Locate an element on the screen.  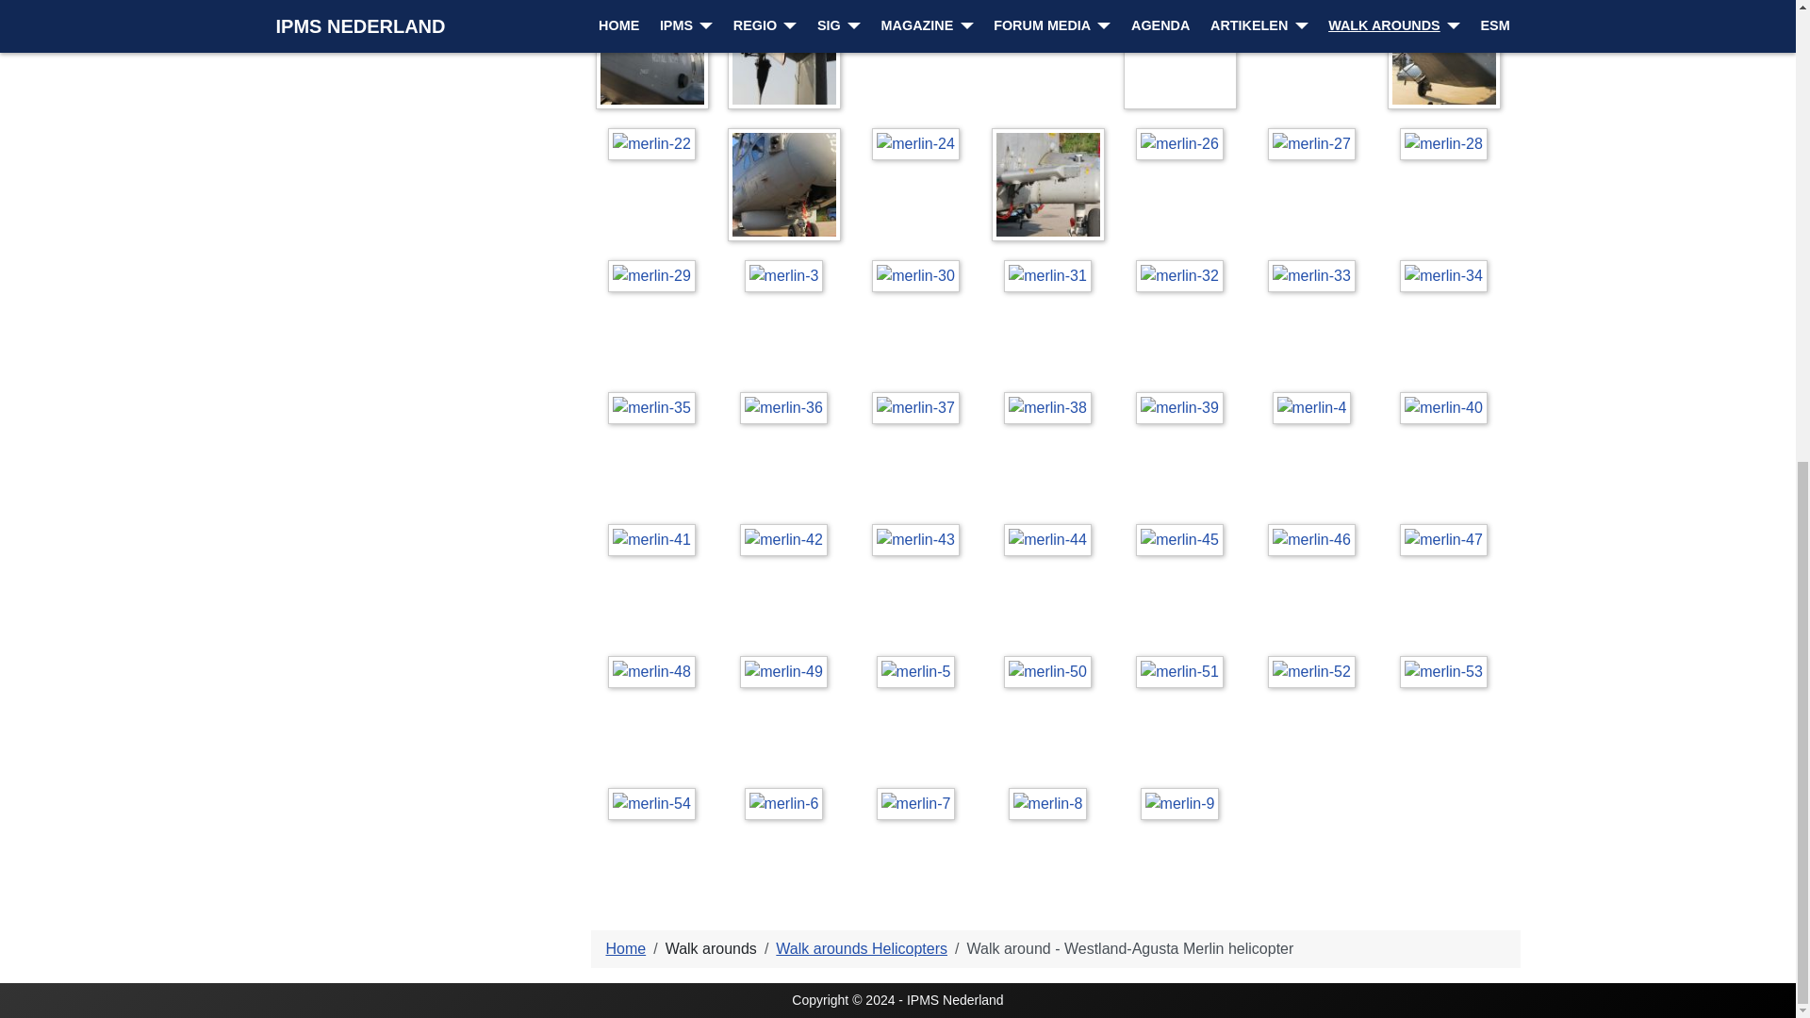
merlin-17 is located at coordinates (784, 55).